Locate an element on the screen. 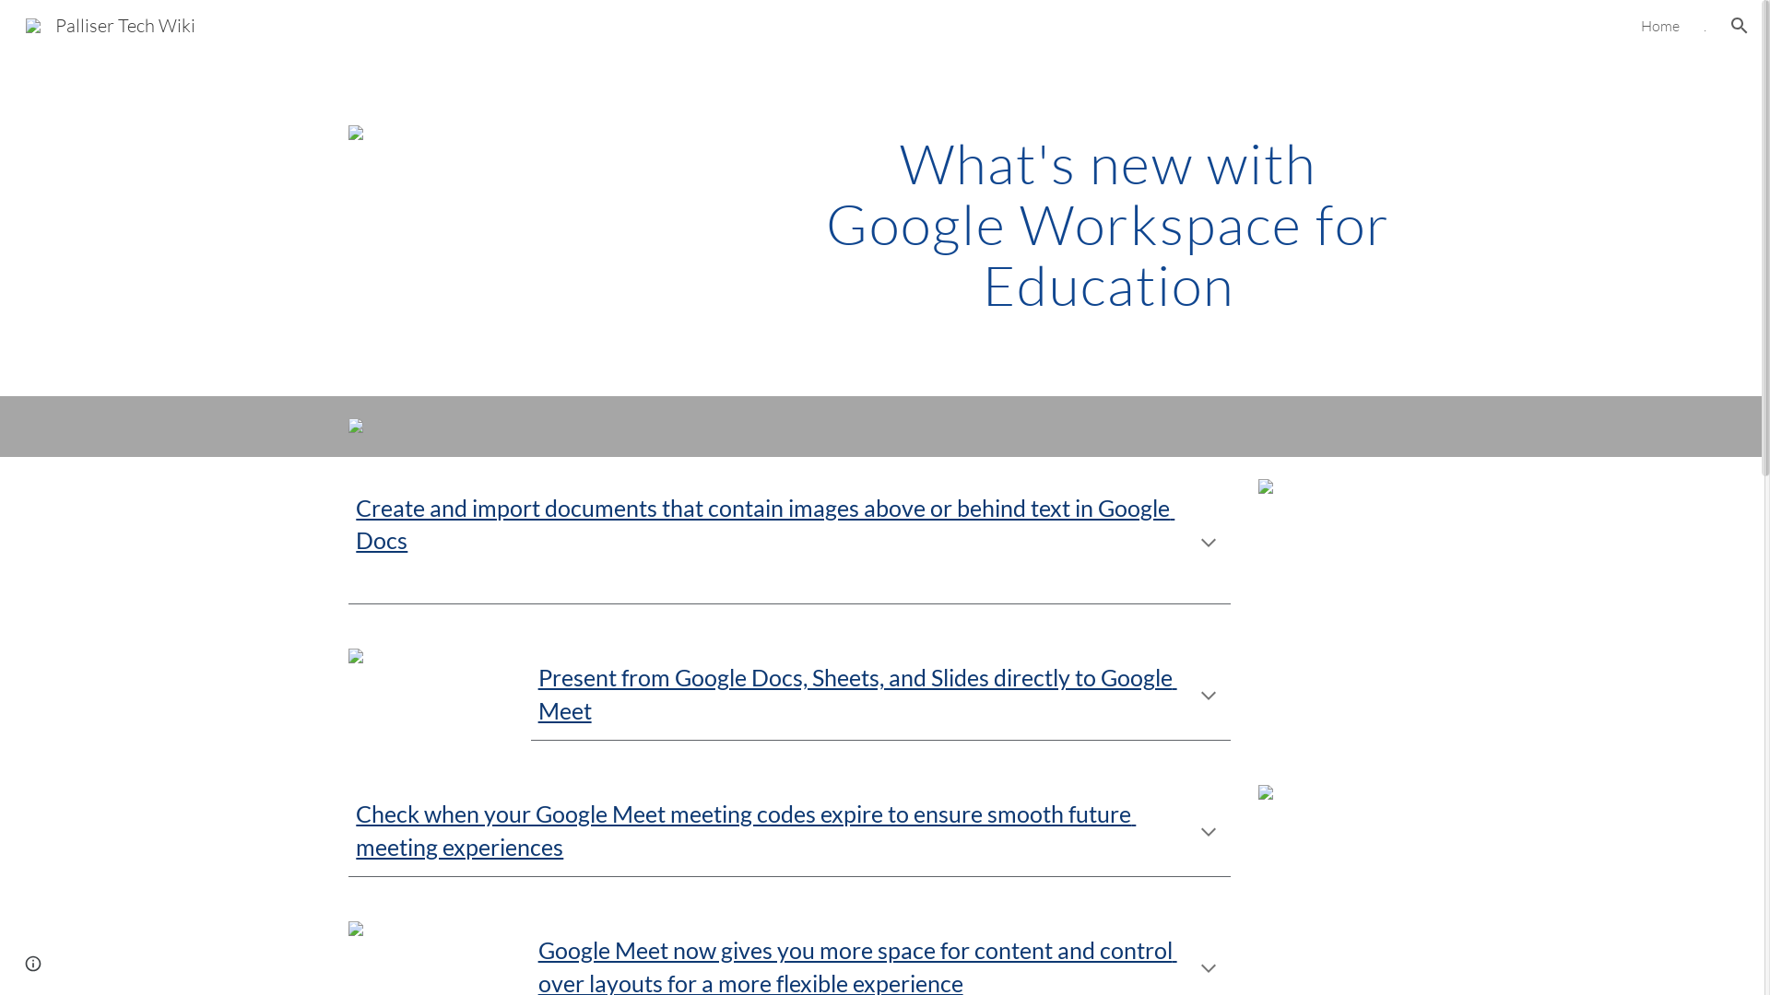  Palliser Tech Wiki is located at coordinates (111, 24).